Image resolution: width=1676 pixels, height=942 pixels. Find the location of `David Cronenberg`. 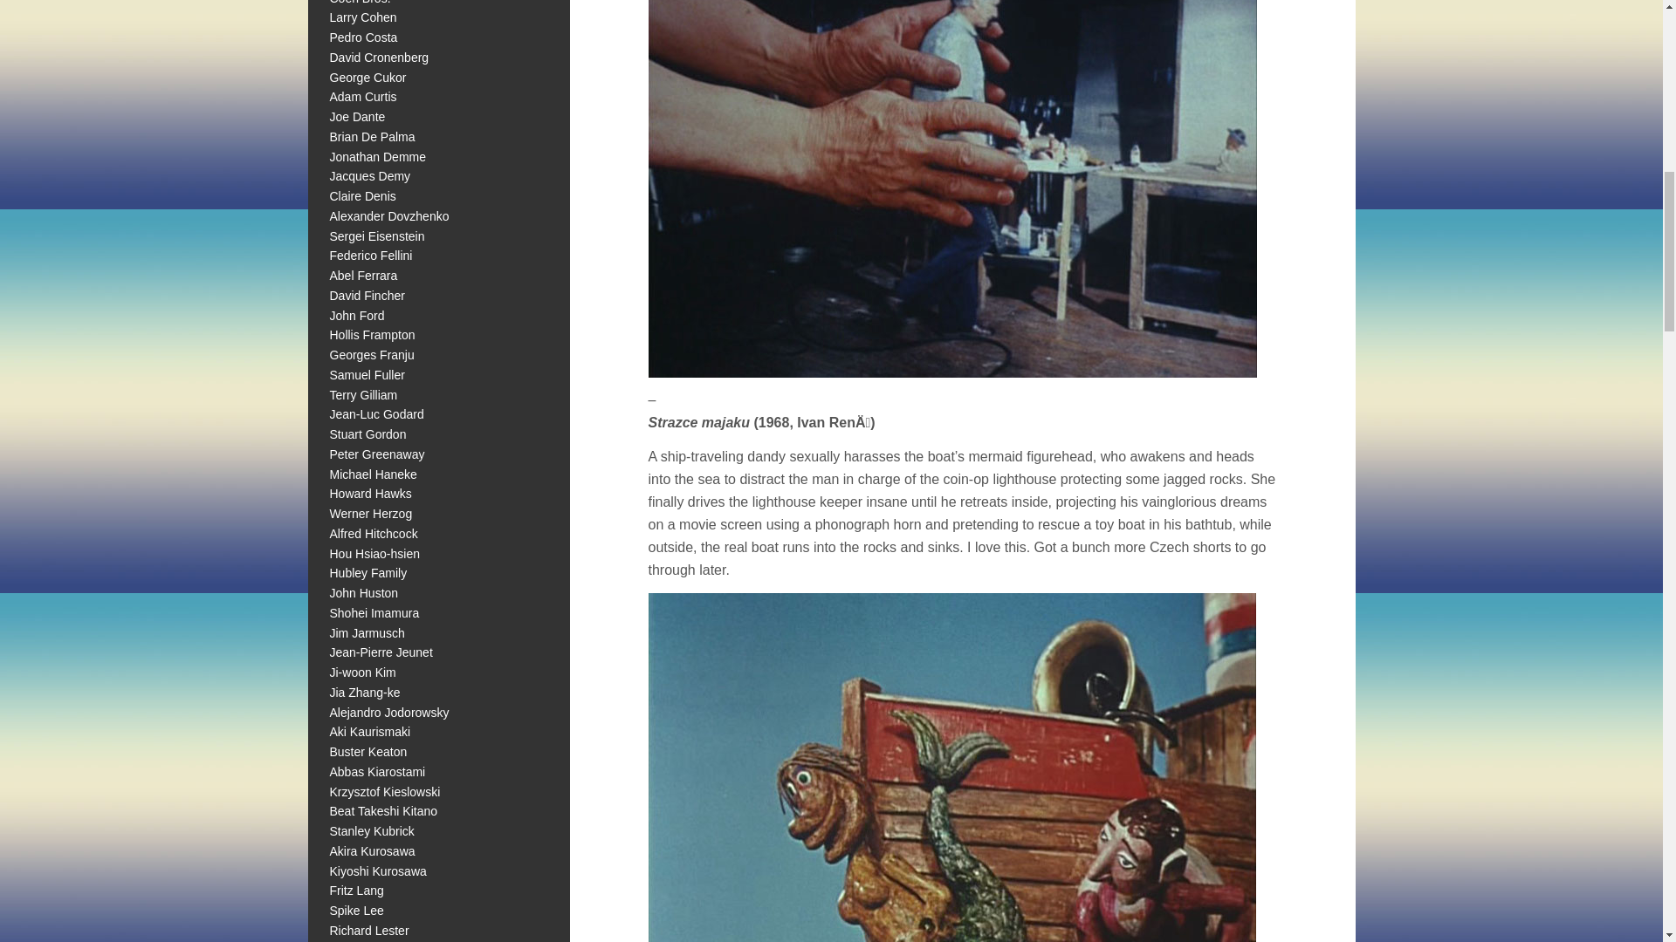

David Cronenberg is located at coordinates (379, 58).